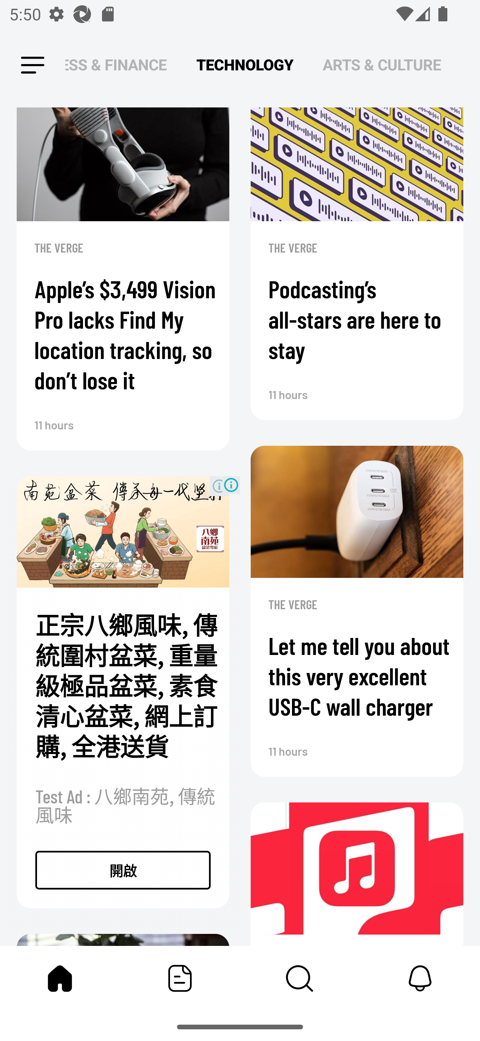 This screenshot has width=480, height=1041. Describe the element at coordinates (231, 484) in the screenshot. I see `Ad Choices Icon` at that location.